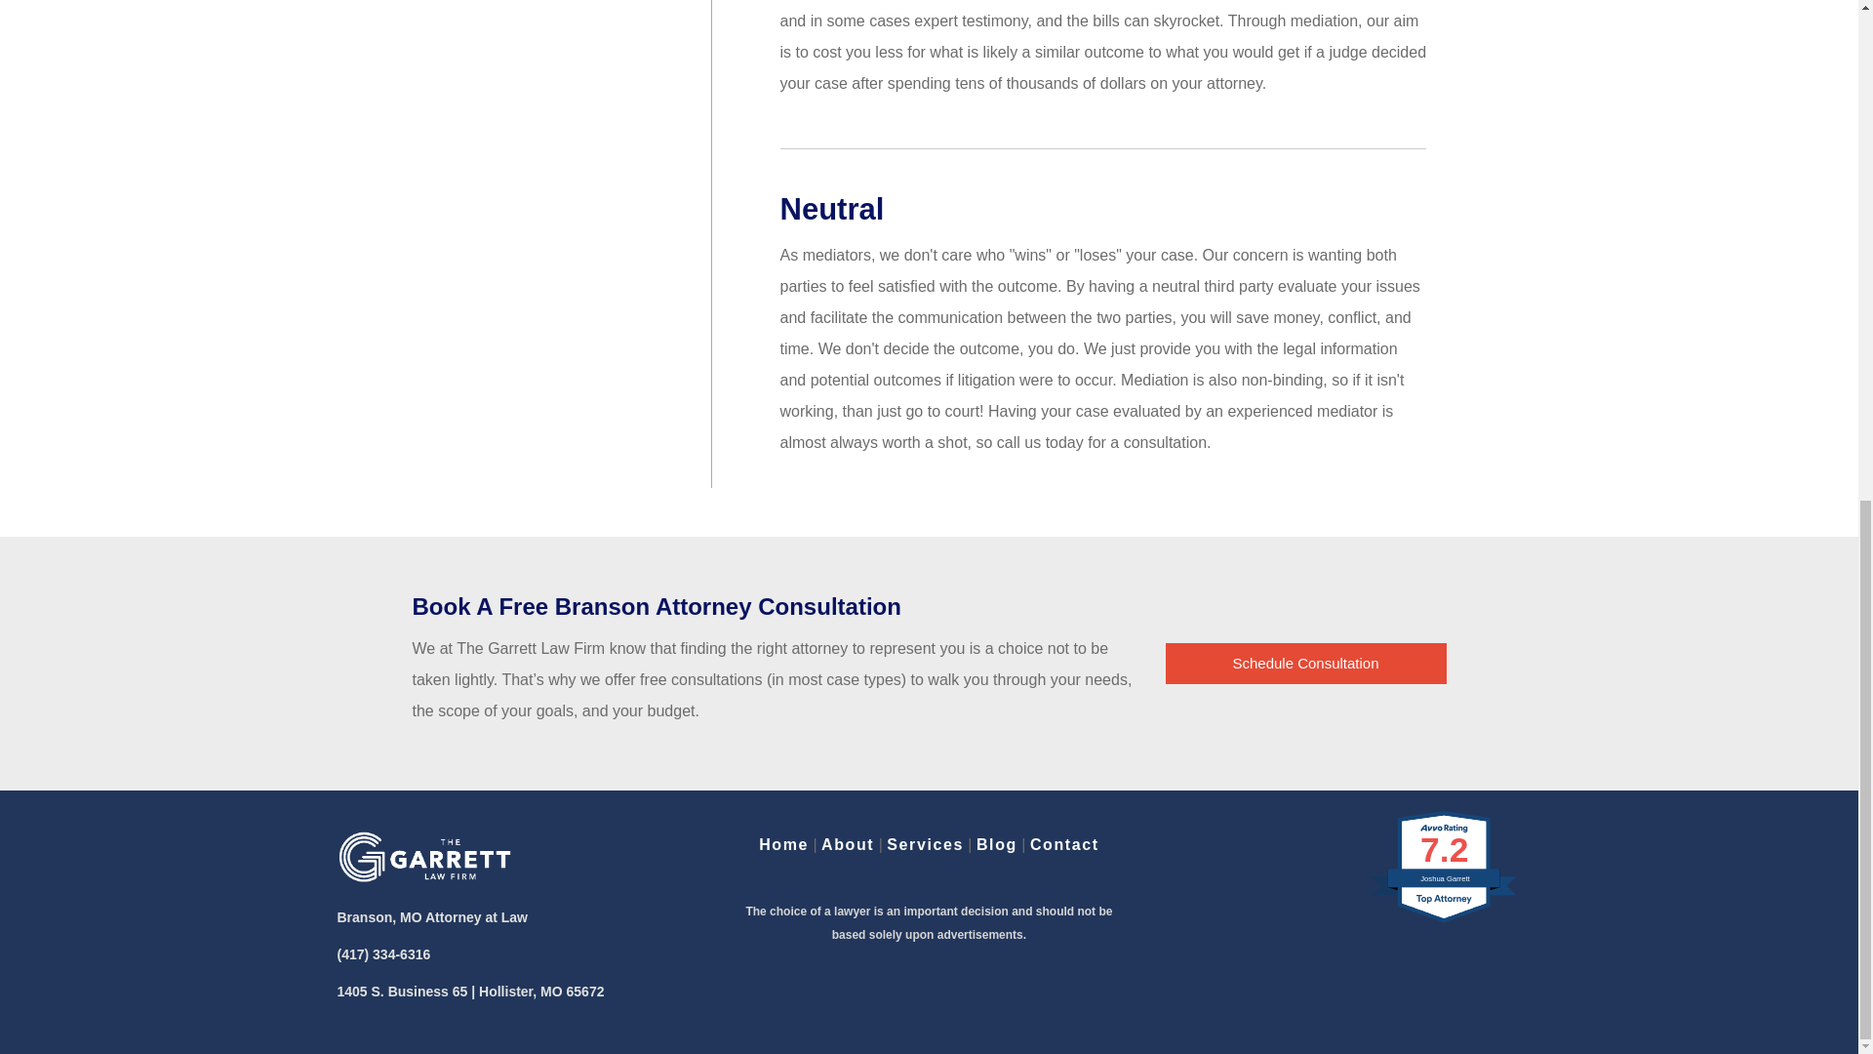  I want to click on Blog, so click(996, 844).